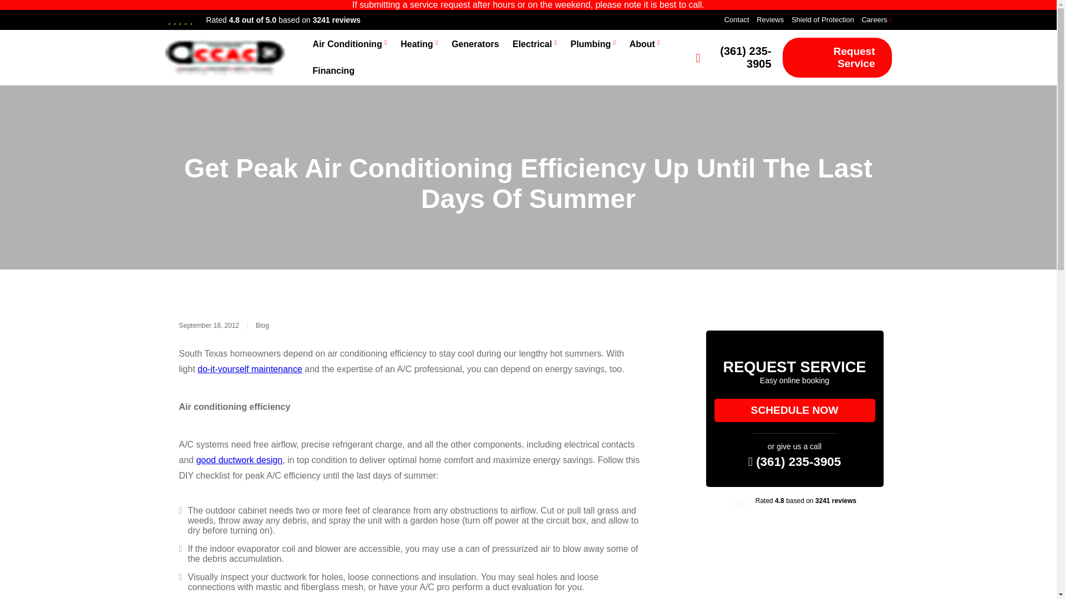  Describe the element at coordinates (531, 44) in the screenshot. I see `Electrical` at that location.